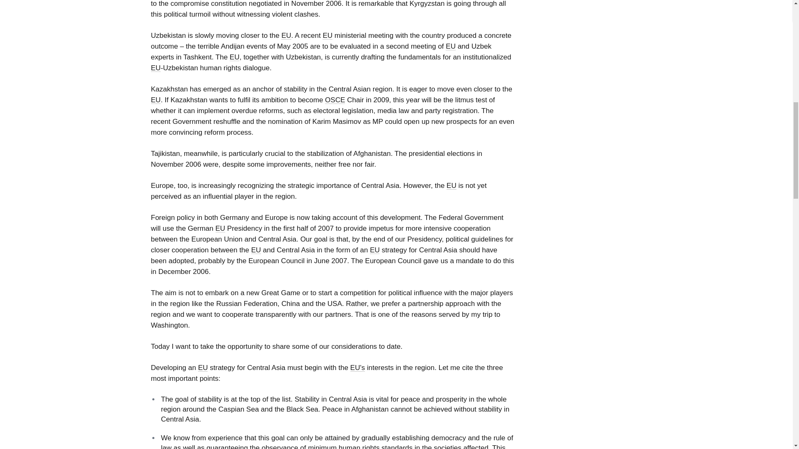 The height and width of the screenshot is (449, 799). What do you see at coordinates (286, 35) in the screenshot?
I see `European Union` at bounding box center [286, 35].